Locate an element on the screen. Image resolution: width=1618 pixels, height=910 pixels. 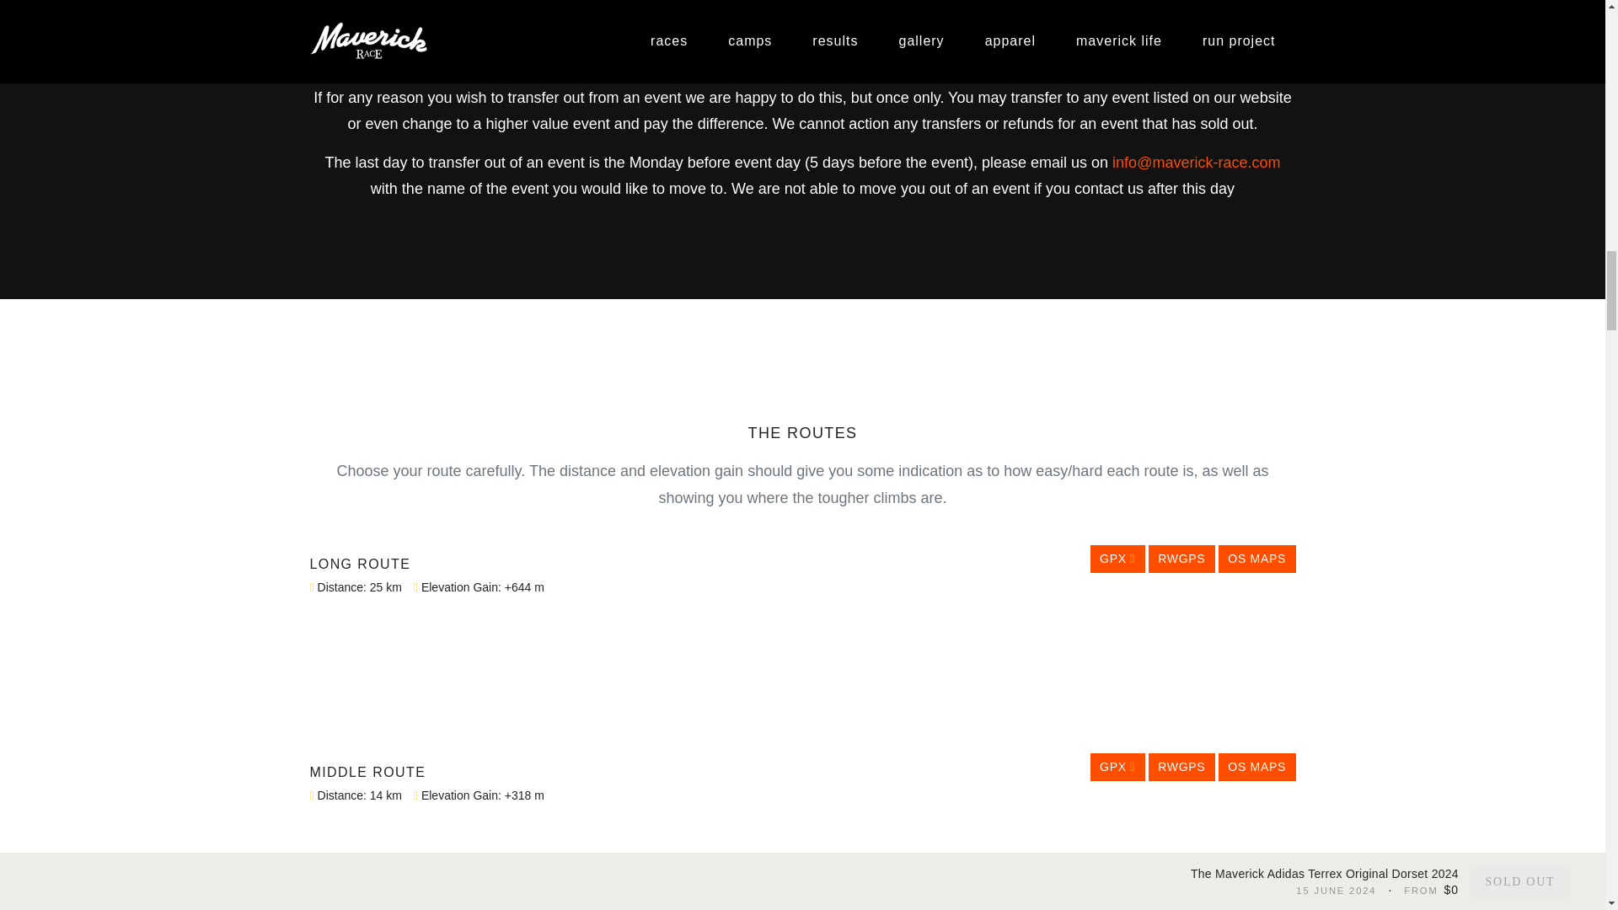
View route on Ride With GPS is located at coordinates (1181, 767).